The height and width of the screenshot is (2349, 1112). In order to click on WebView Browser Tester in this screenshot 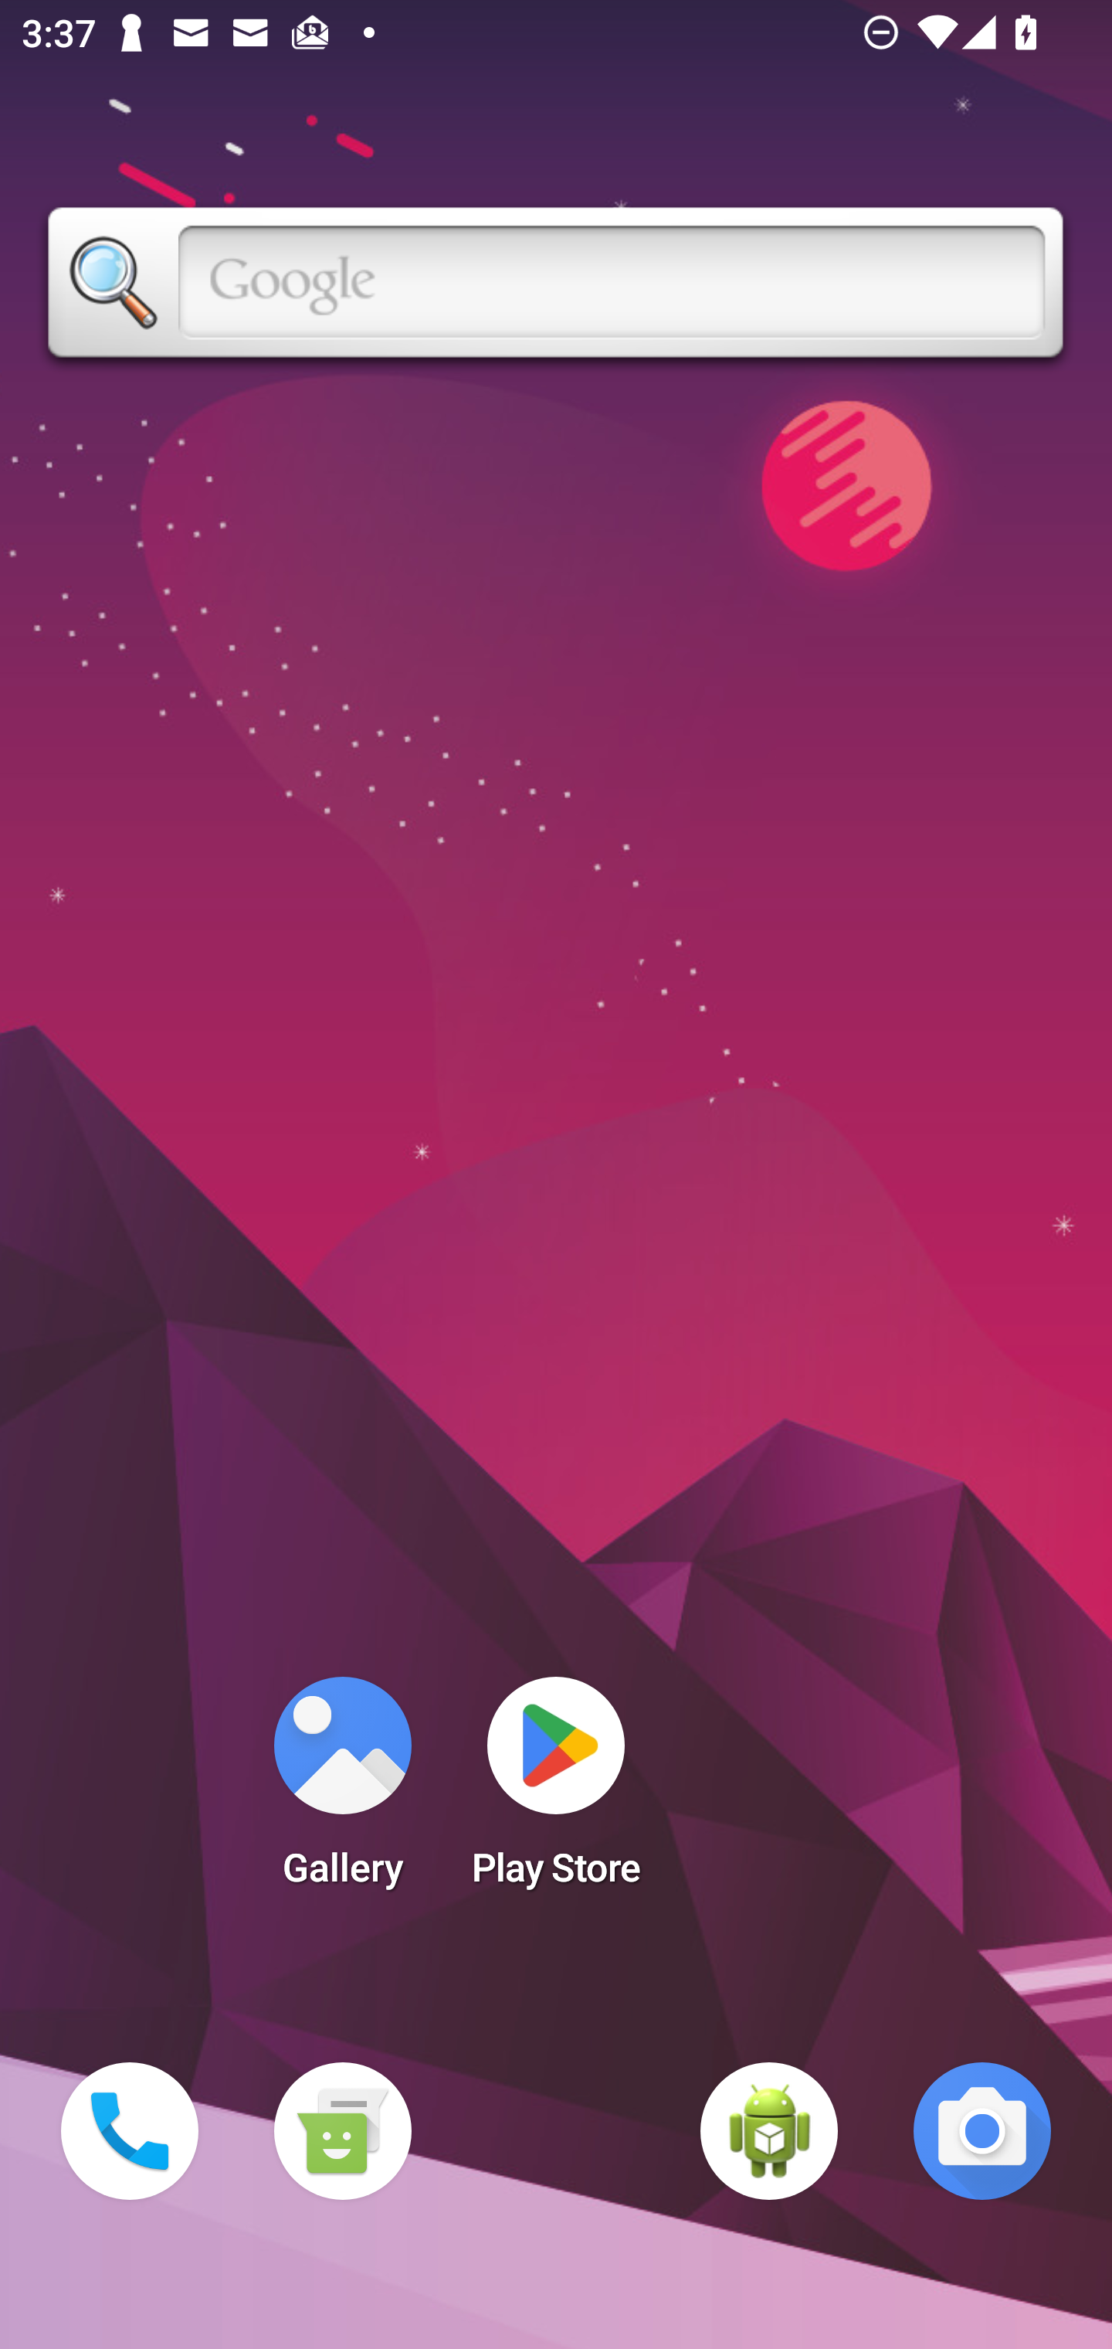, I will do `click(769, 2131)`.